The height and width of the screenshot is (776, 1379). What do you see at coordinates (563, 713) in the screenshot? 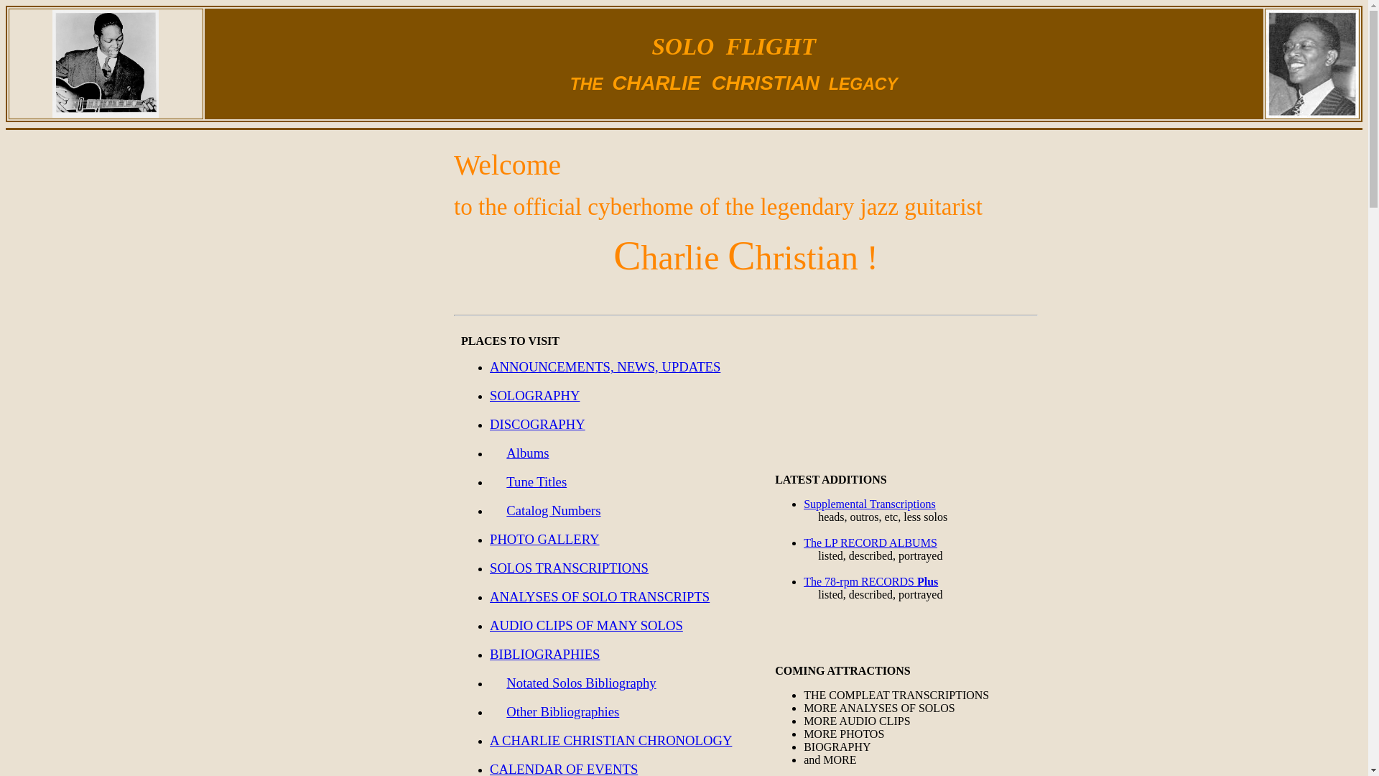
I see `Other Bibliographies` at bounding box center [563, 713].